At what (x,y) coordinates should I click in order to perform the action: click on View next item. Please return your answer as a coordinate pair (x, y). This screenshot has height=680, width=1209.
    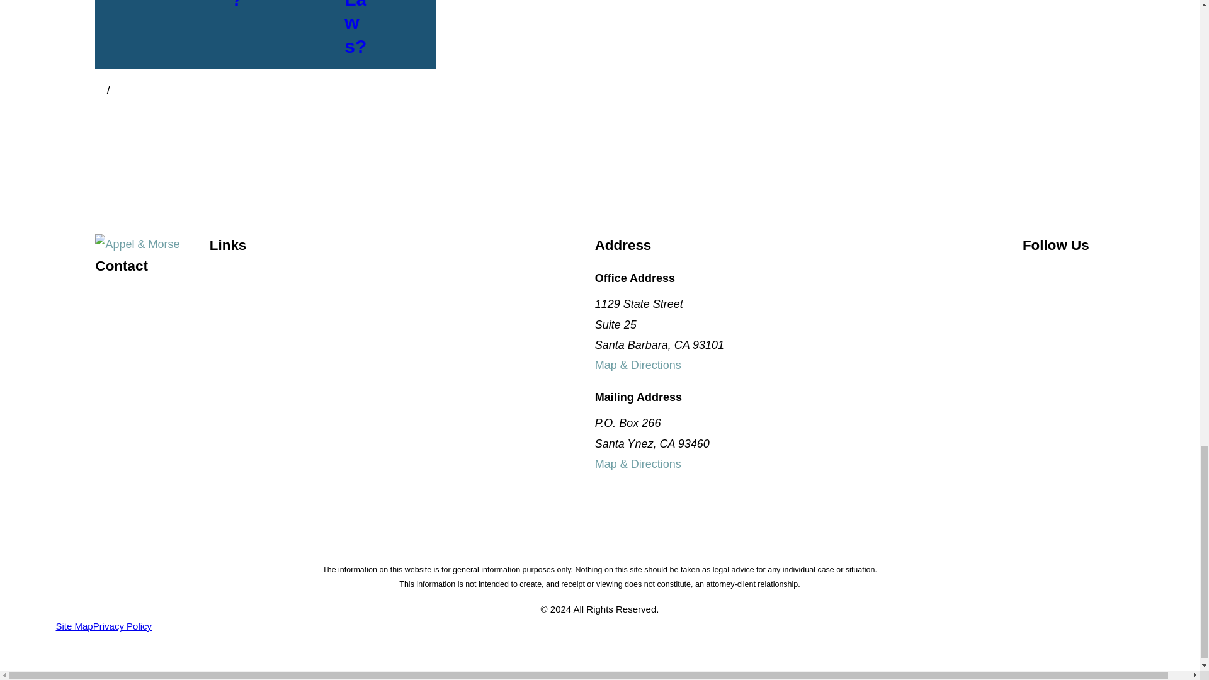
    Looking at the image, I should click on (115, 91).